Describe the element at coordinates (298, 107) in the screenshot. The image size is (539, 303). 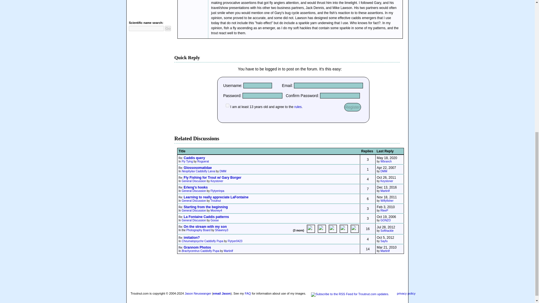
I see `rules` at that location.